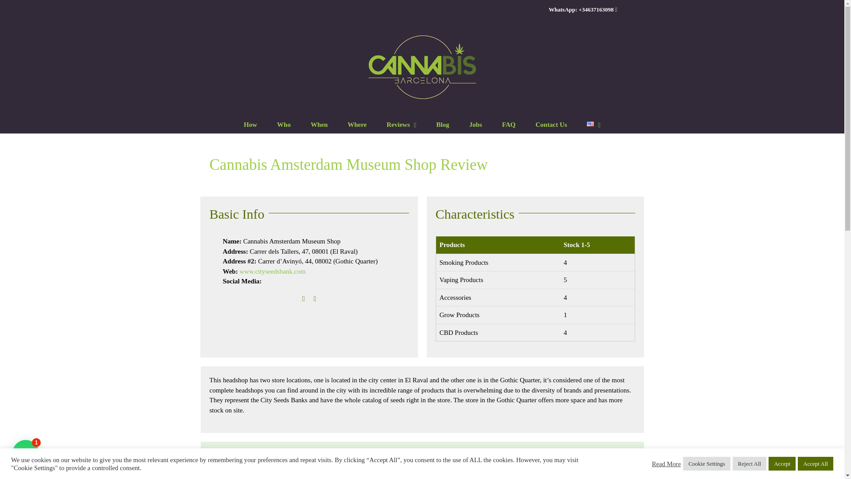 The height and width of the screenshot is (479, 851). I want to click on Contact Us, so click(550, 124).